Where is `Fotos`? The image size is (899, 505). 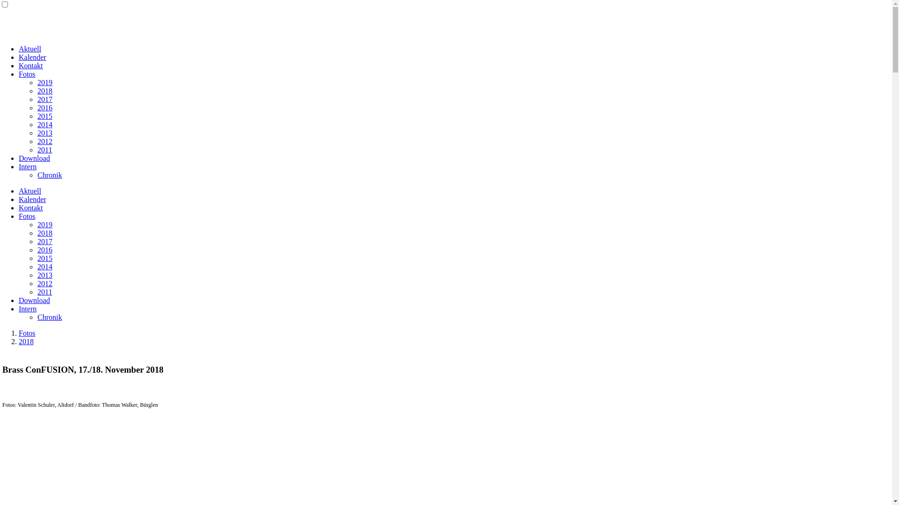
Fotos is located at coordinates (27, 333).